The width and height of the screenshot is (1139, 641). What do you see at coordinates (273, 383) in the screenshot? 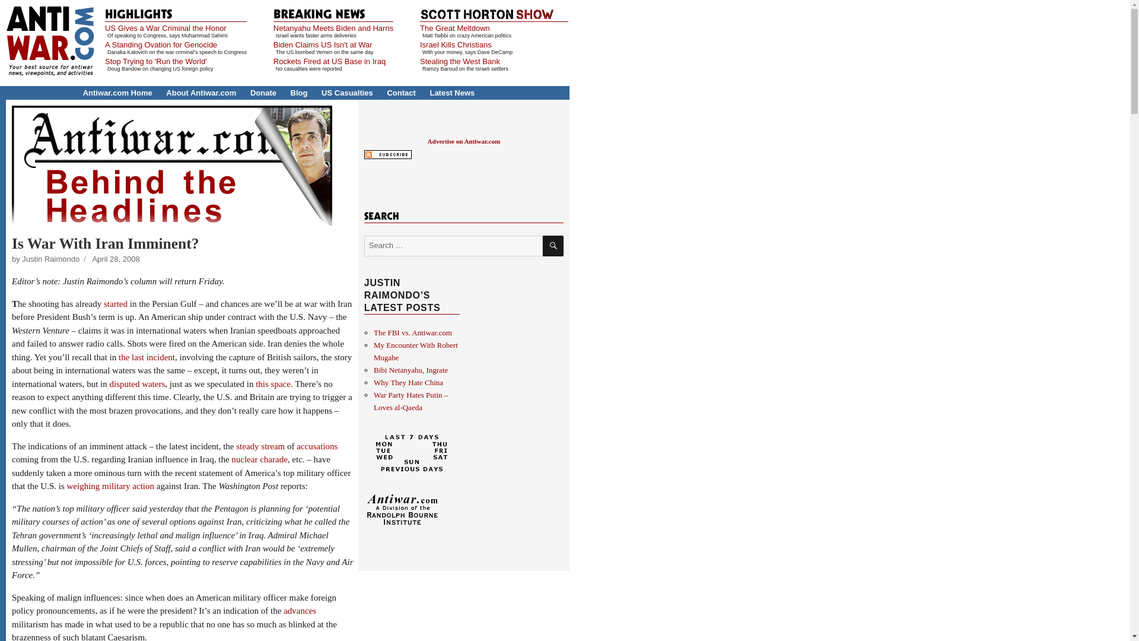
I see `this space` at bounding box center [273, 383].